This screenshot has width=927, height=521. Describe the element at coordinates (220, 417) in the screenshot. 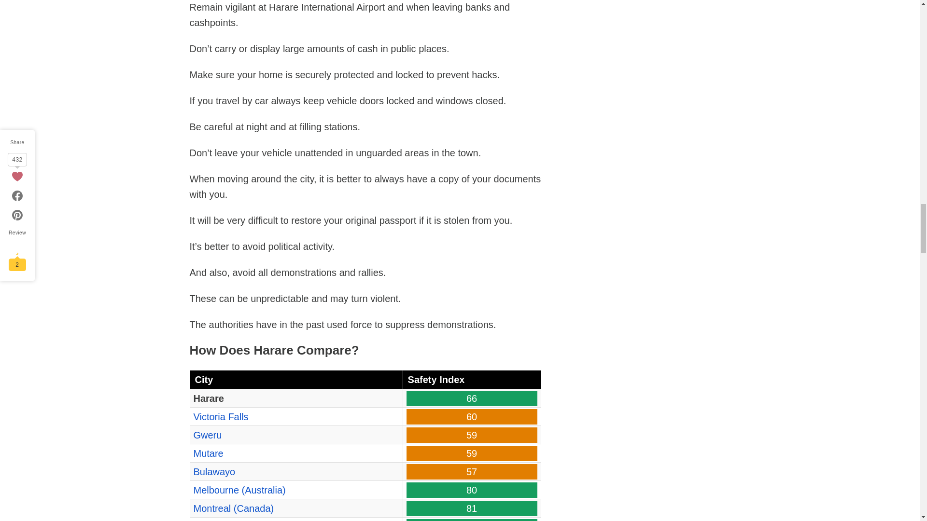

I see `Victoria Falls Safety Review` at that location.